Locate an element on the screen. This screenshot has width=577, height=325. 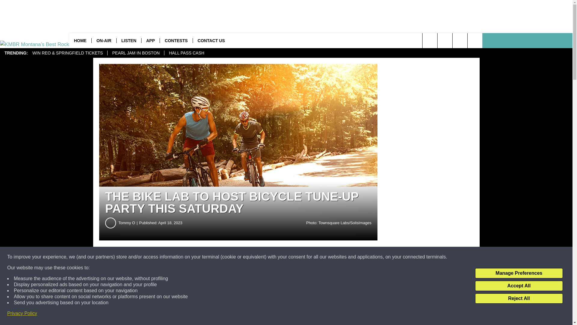
Manage Preferences is located at coordinates (519, 273).